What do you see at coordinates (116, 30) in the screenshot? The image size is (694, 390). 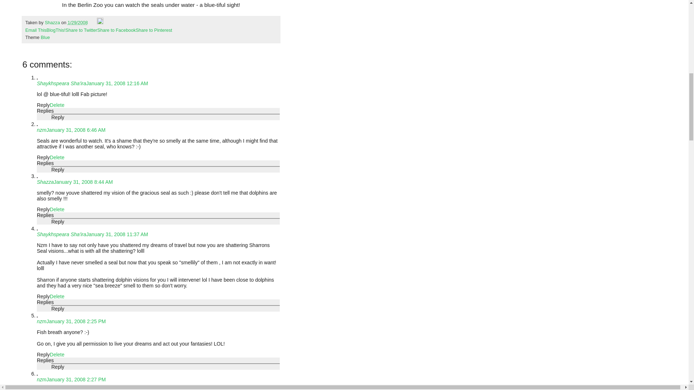 I see `Share to Facebook` at bounding box center [116, 30].